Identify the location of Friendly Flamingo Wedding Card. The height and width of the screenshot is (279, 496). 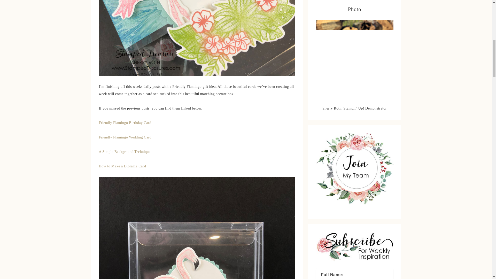
(125, 137).